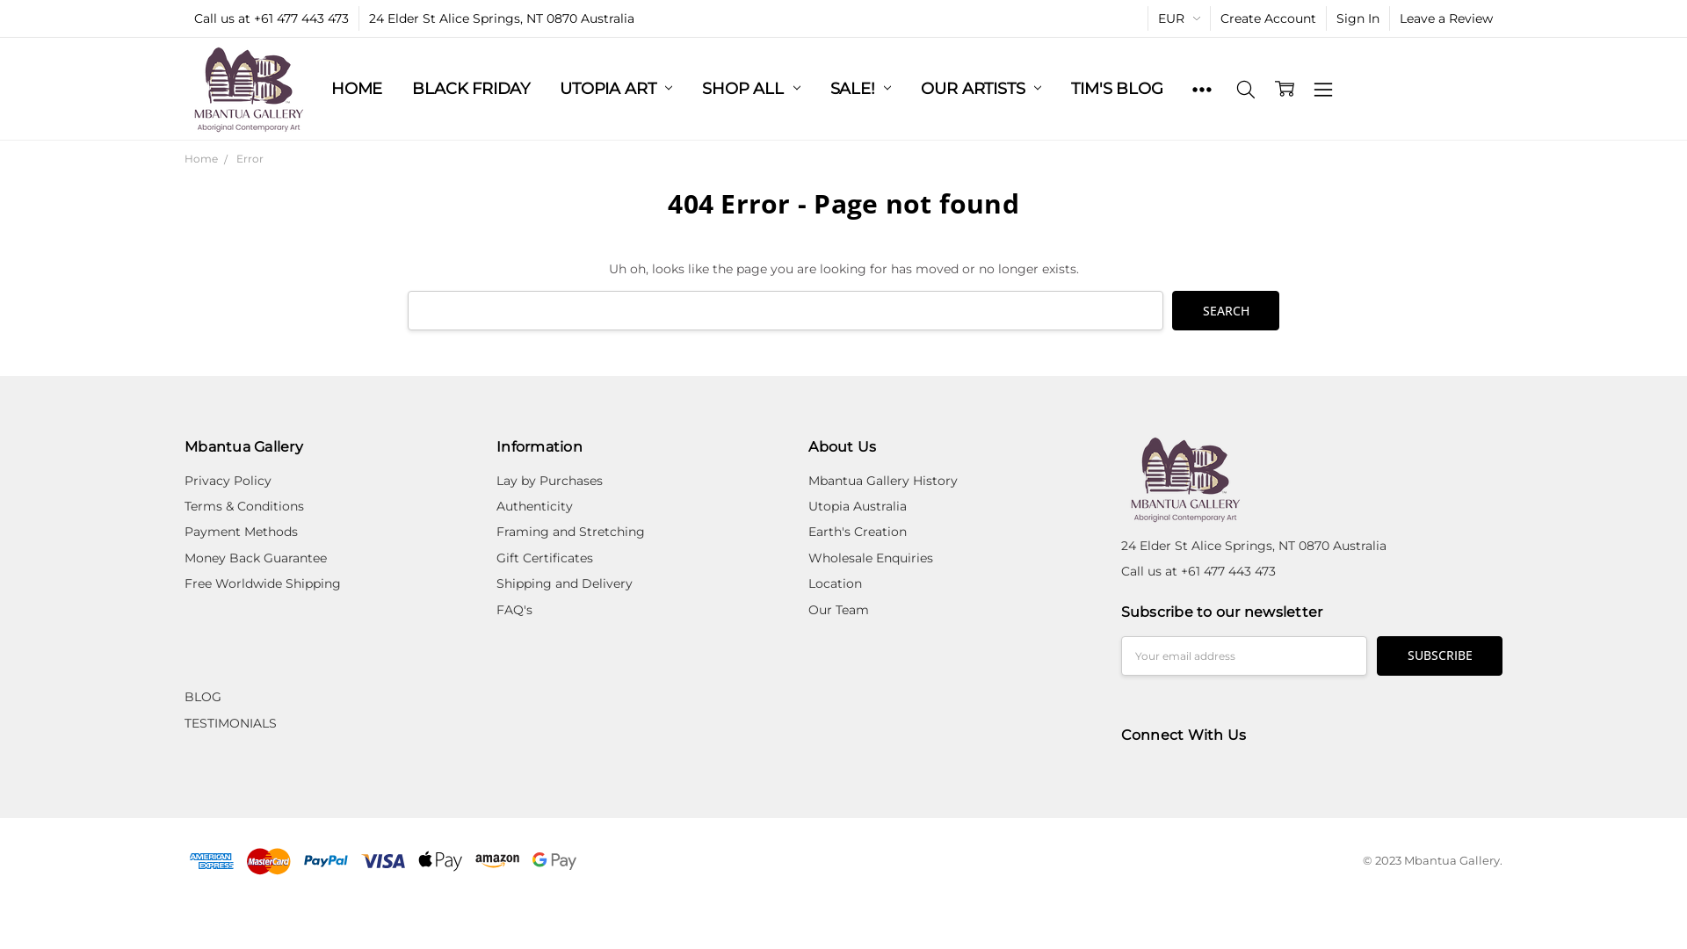 The image size is (1687, 949). What do you see at coordinates (534, 506) in the screenshot?
I see `Authenticity` at bounding box center [534, 506].